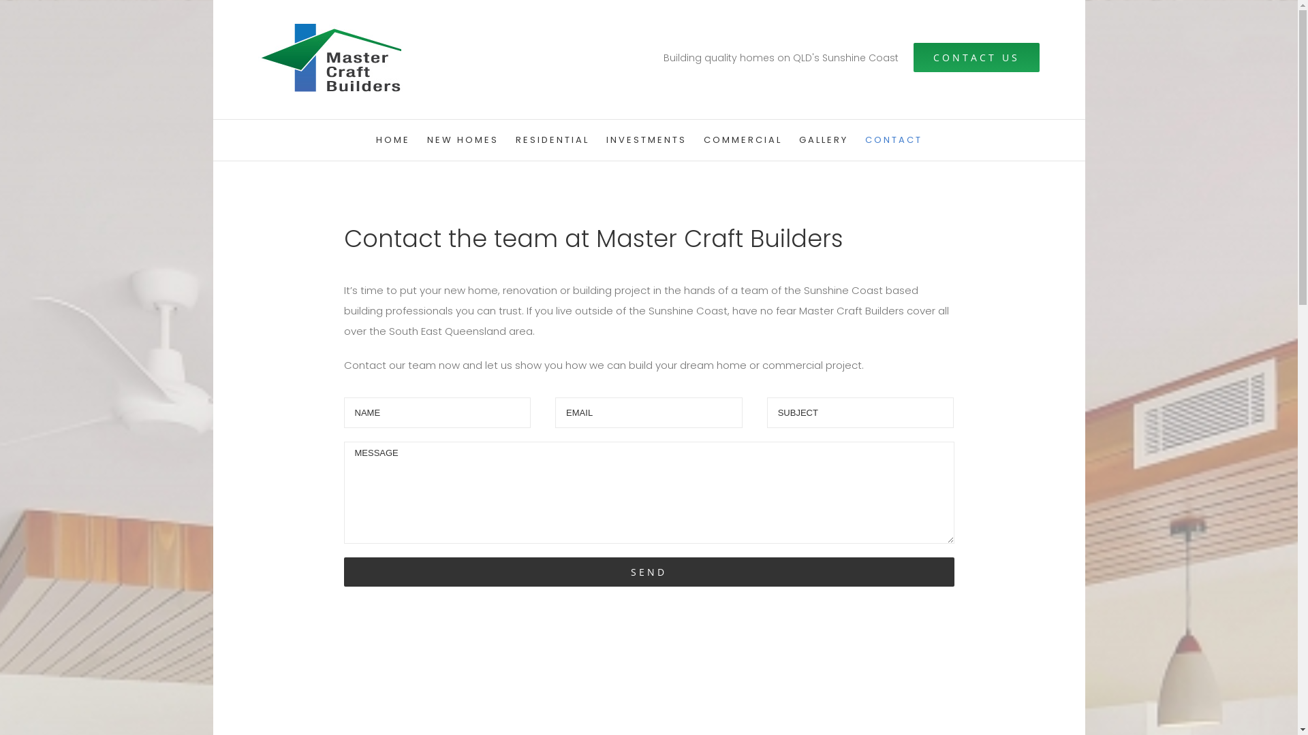 The image size is (1308, 735). I want to click on RESIDENTIAL, so click(552, 140).